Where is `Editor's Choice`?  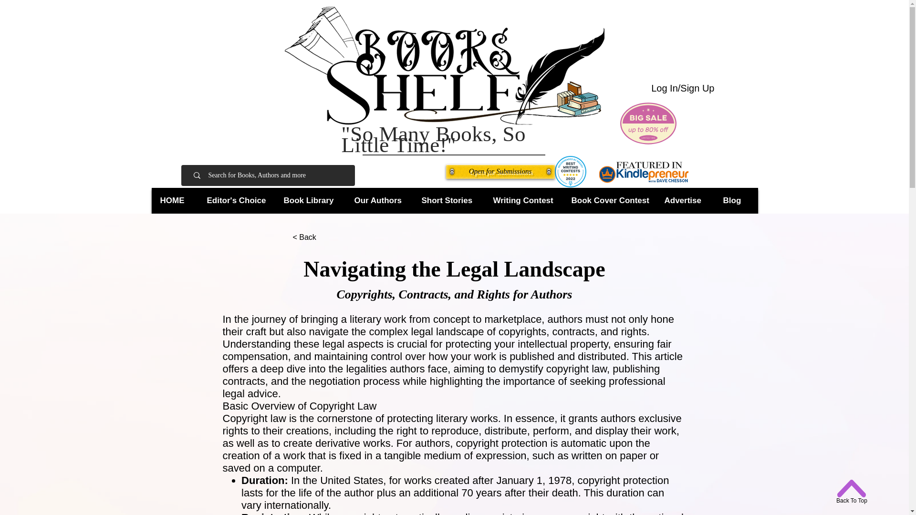 Editor's Choice is located at coordinates (238, 200).